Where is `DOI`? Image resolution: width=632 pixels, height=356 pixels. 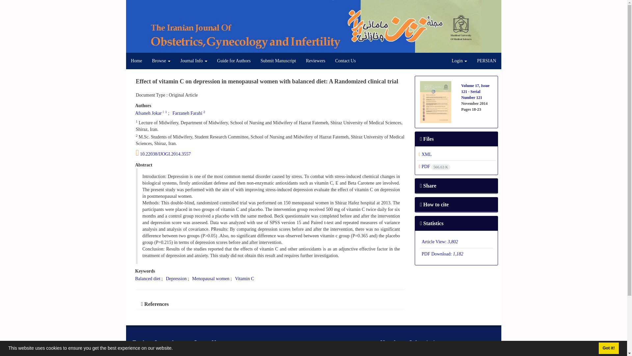
DOI is located at coordinates (270, 153).